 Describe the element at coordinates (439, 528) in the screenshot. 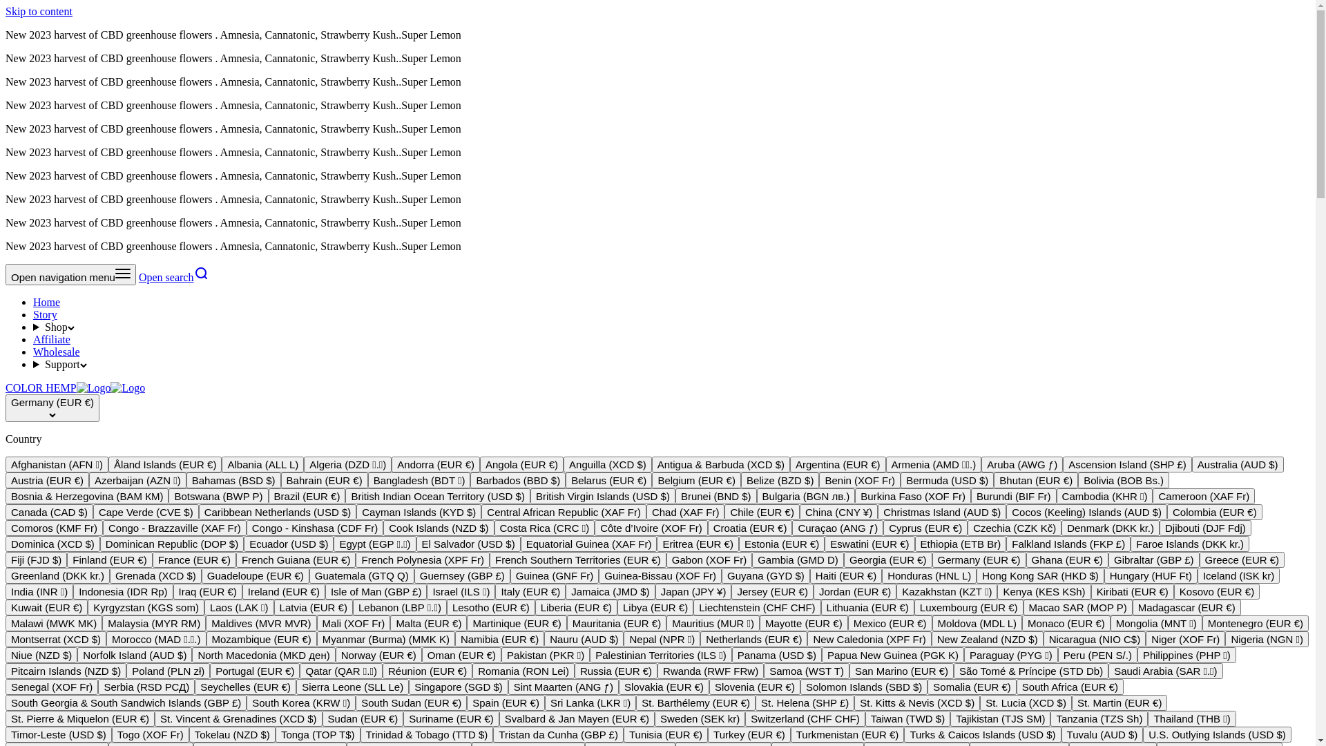

I see `Cook Islands (NZD $)` at that location.